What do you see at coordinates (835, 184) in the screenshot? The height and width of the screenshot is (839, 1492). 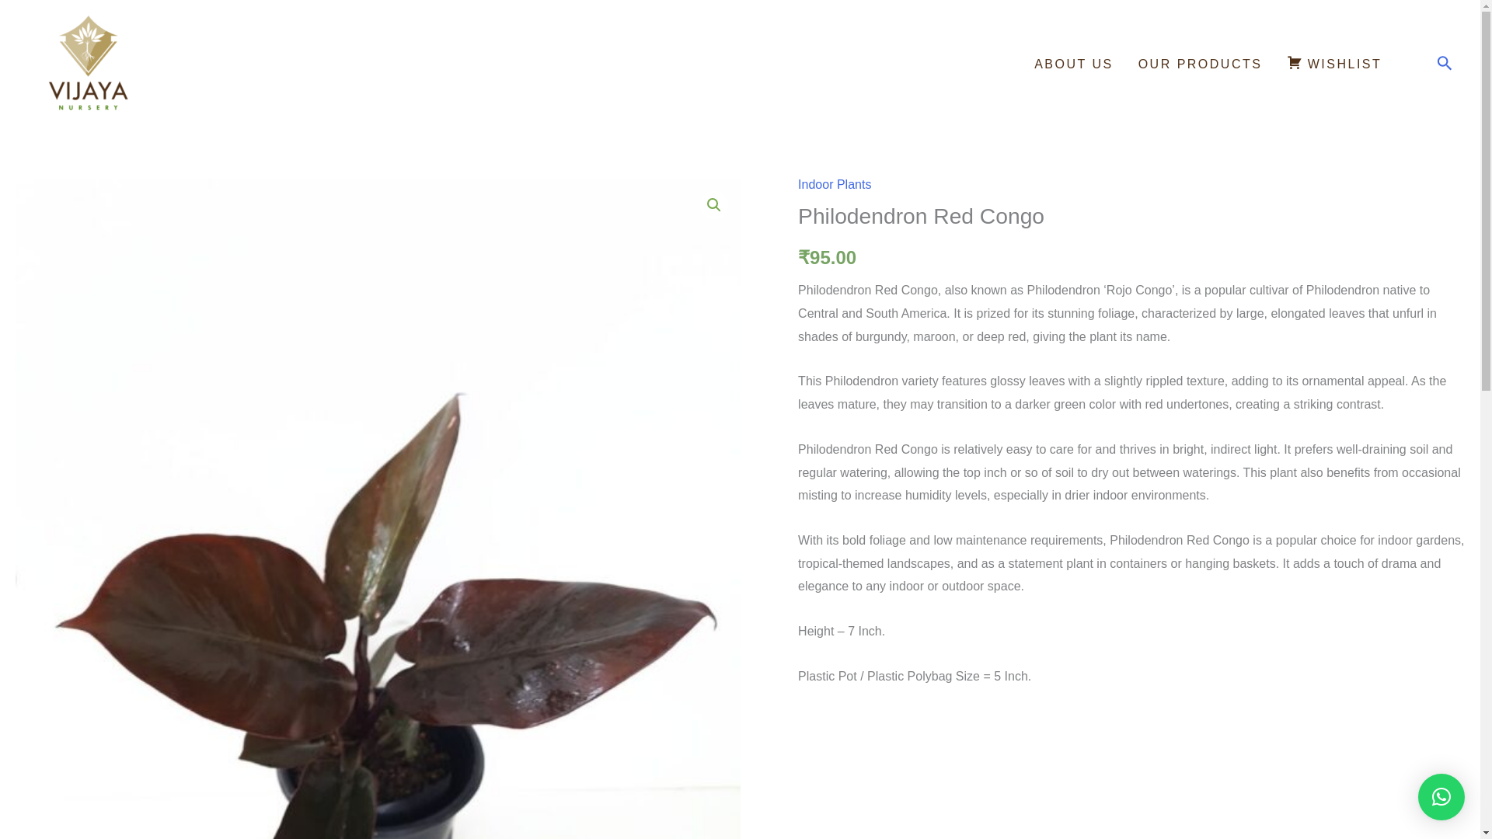 I see `Indoor Plants` at bounding box center [835, 184].